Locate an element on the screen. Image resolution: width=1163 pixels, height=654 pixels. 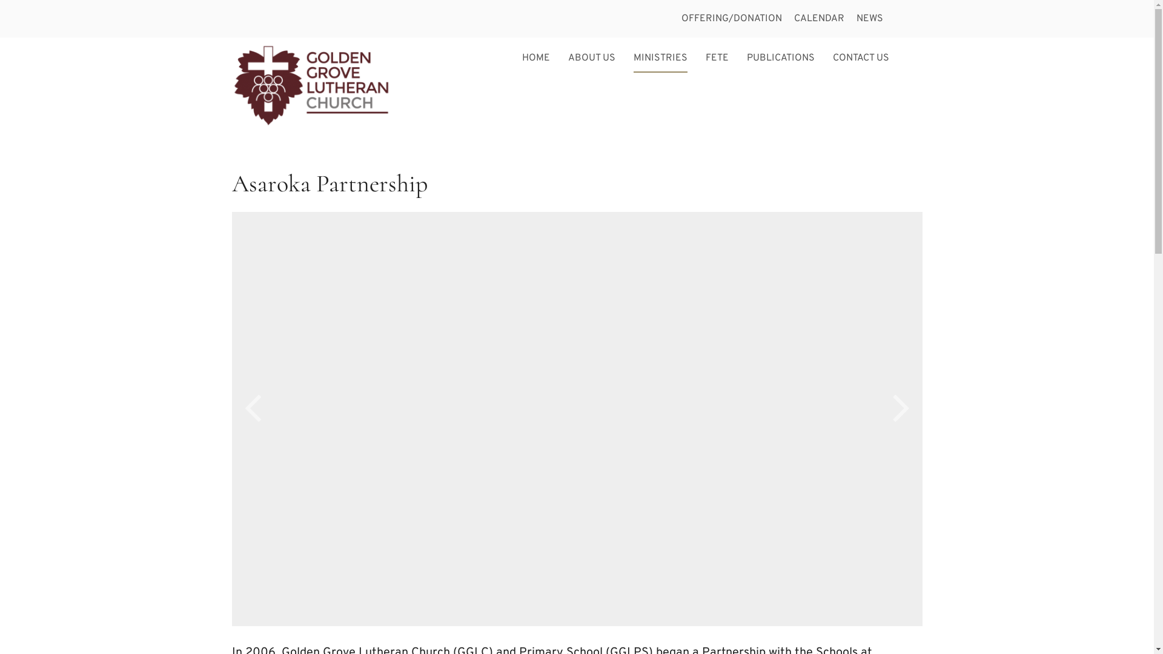
NEWS is located at coordinates (870, 19).